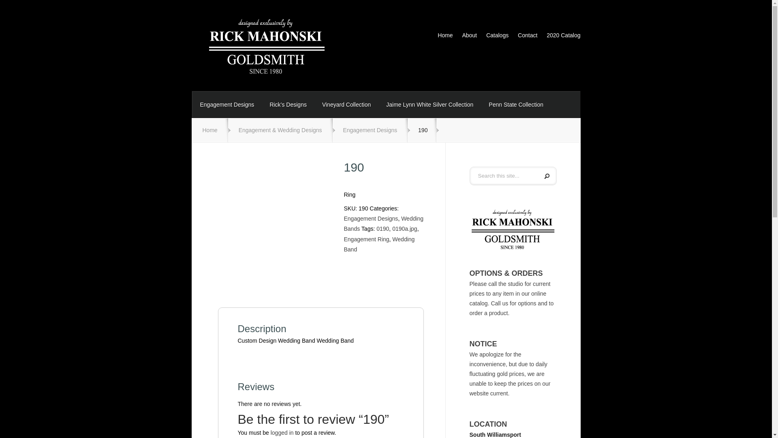 The width and height of the screenshot is (778, 438). I want to click on Vineyard Collection, so click(346, 105).